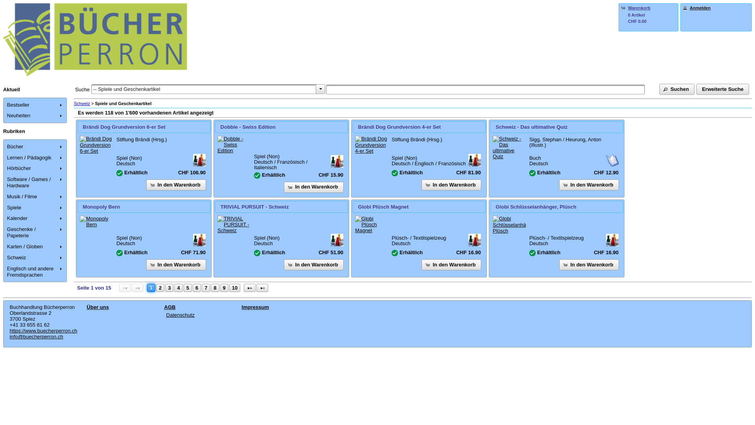  I want to click on Suchen, so click(677, 89).